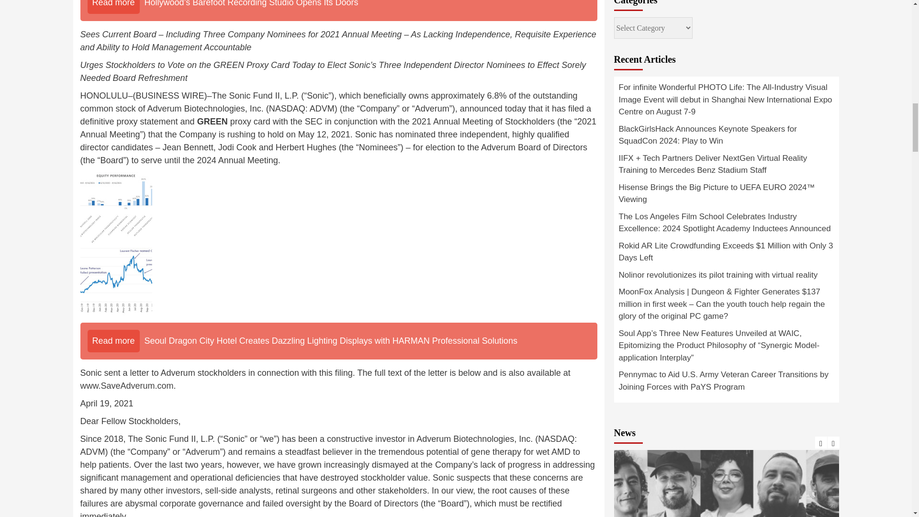 The image size is (919, 517). Describe the element at coordinates (127, 386) in the screenshot. I see `www.SaveAdverum.com` at that location.